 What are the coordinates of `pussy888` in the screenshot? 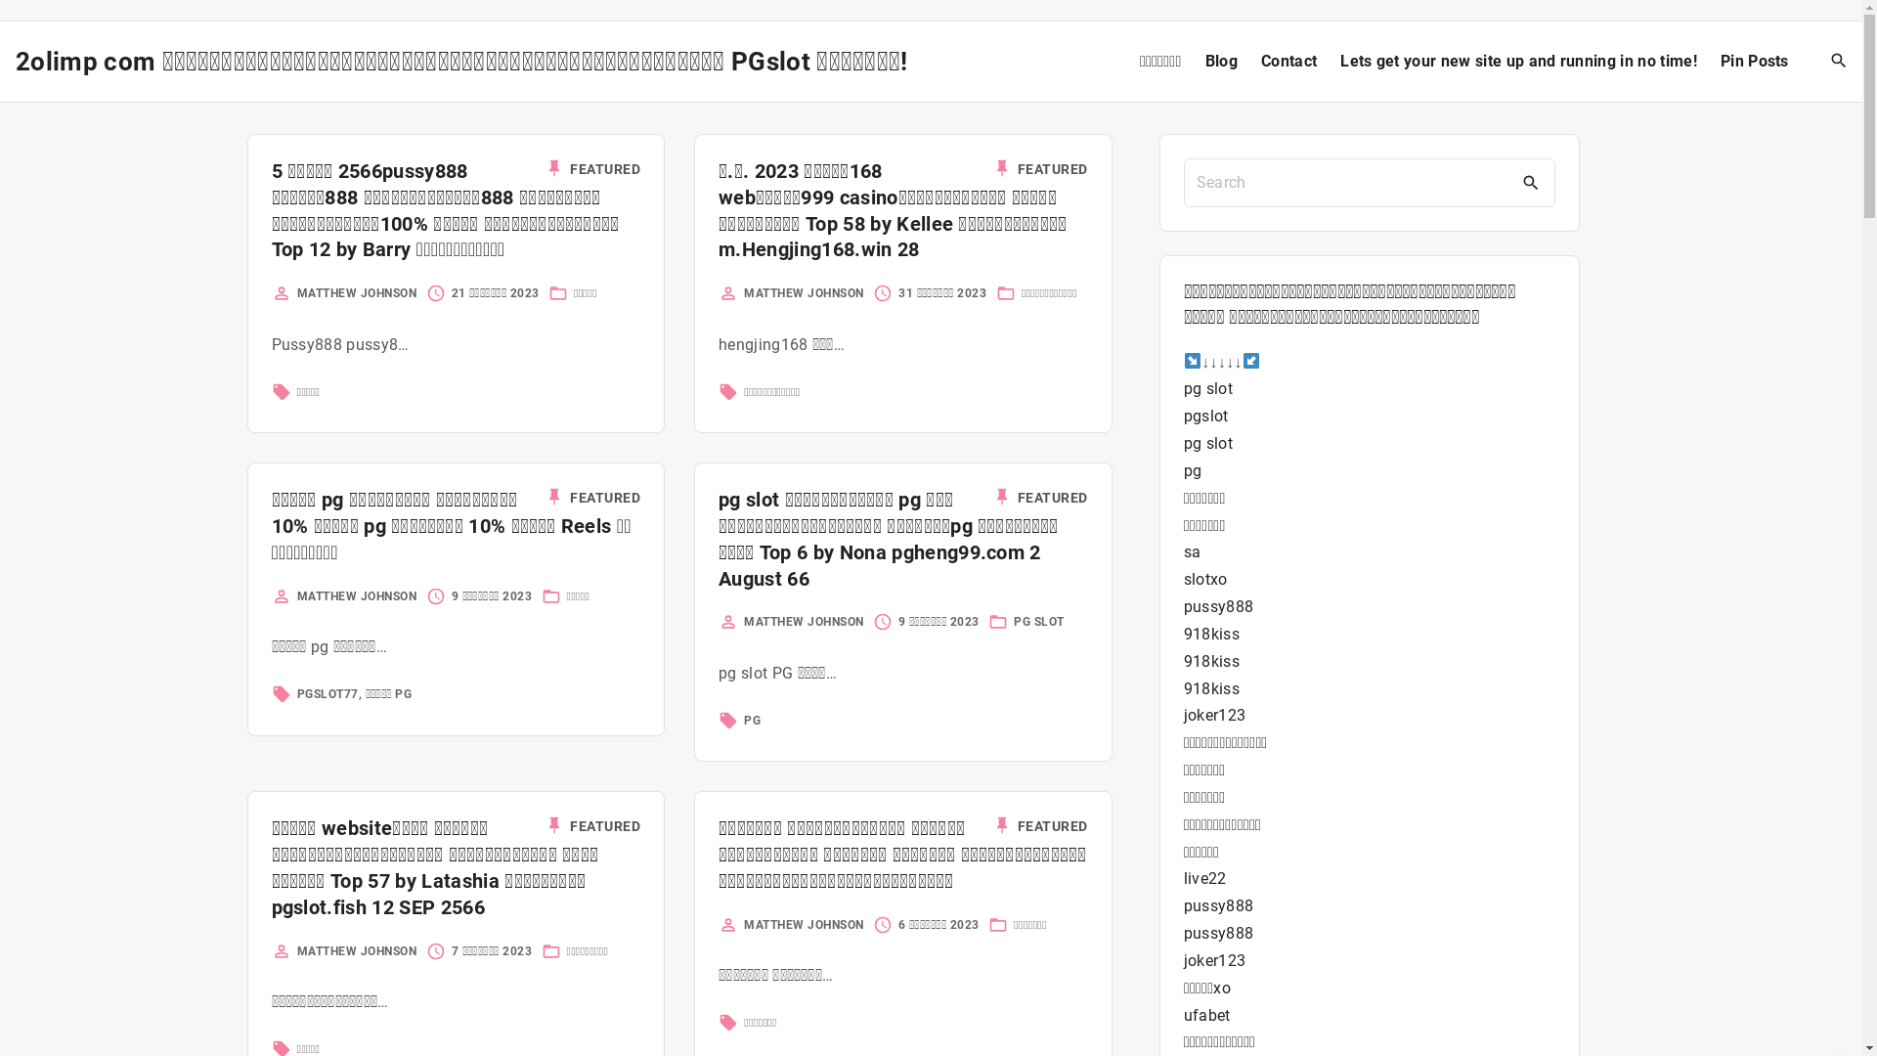 It's located at (1219, 606).